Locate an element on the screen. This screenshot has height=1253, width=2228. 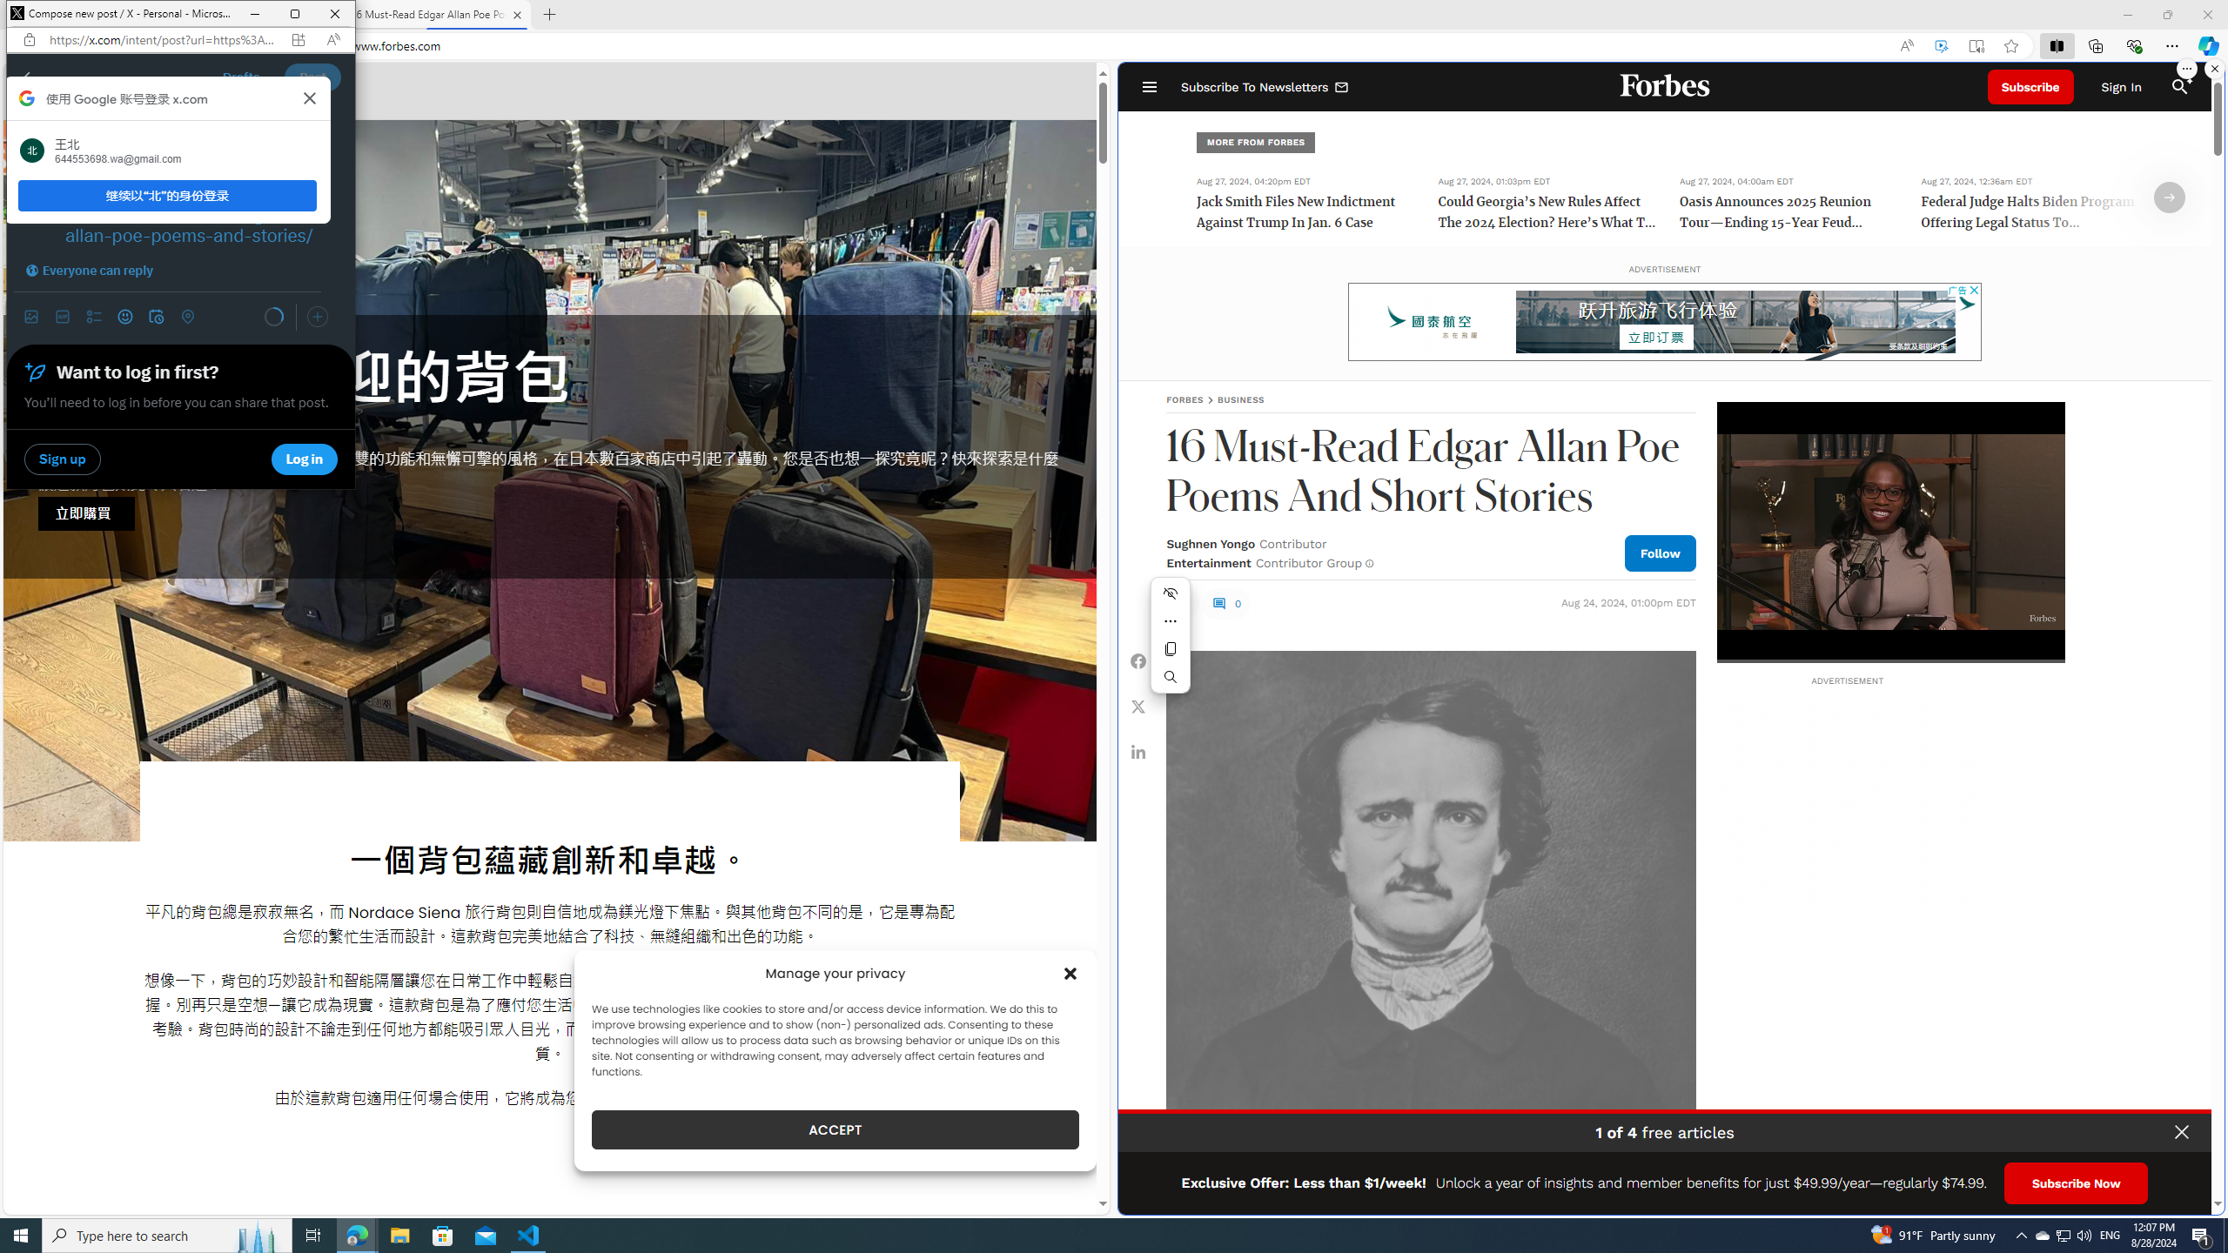
Follow Author is located at coordinates (1660, 552).